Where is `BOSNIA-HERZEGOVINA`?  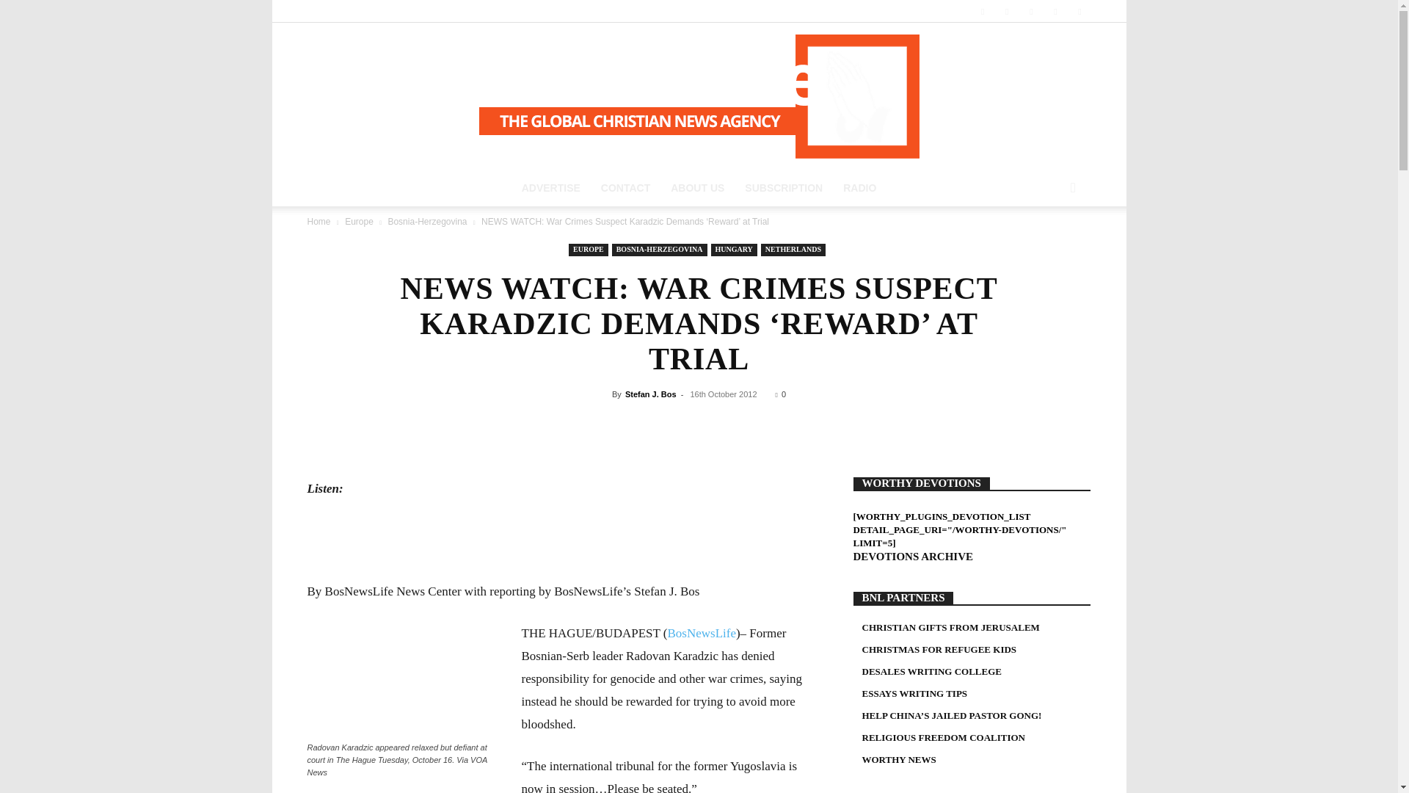 BOSNIA-HERZEGOVINA is located at coordinates (659, 250).